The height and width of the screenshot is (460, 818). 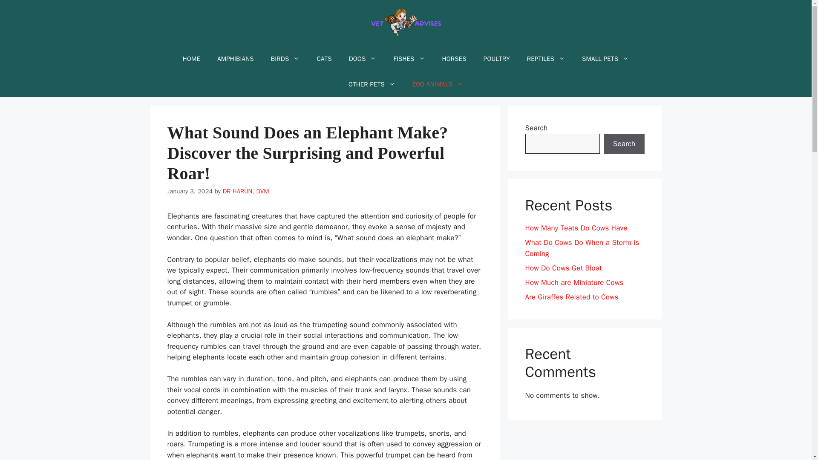 What do you see at coordinates (245, 191) in the screenshot?
I see `View all posts by DR HARUN, DVM` at bounding box center [245, 191].